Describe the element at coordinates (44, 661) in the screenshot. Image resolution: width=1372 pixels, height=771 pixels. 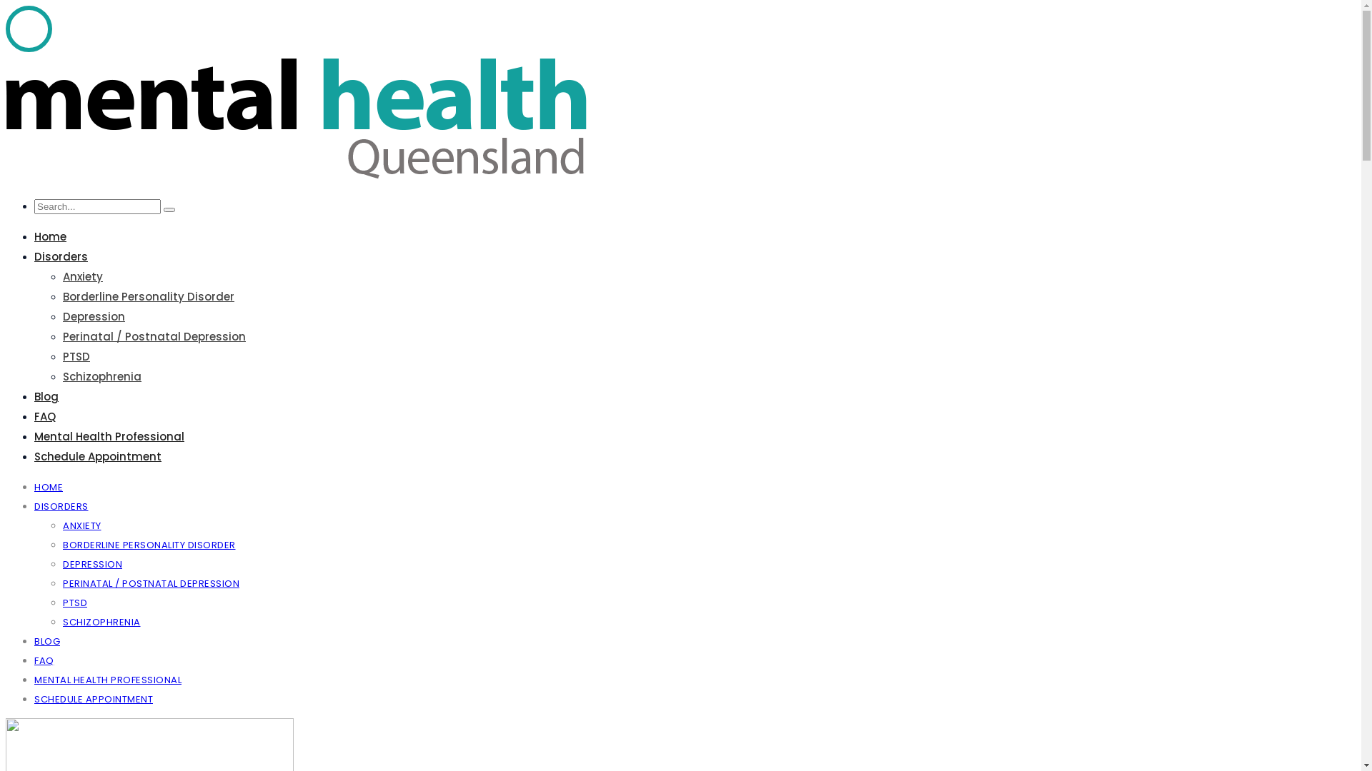
I see `FAQ` at that location.